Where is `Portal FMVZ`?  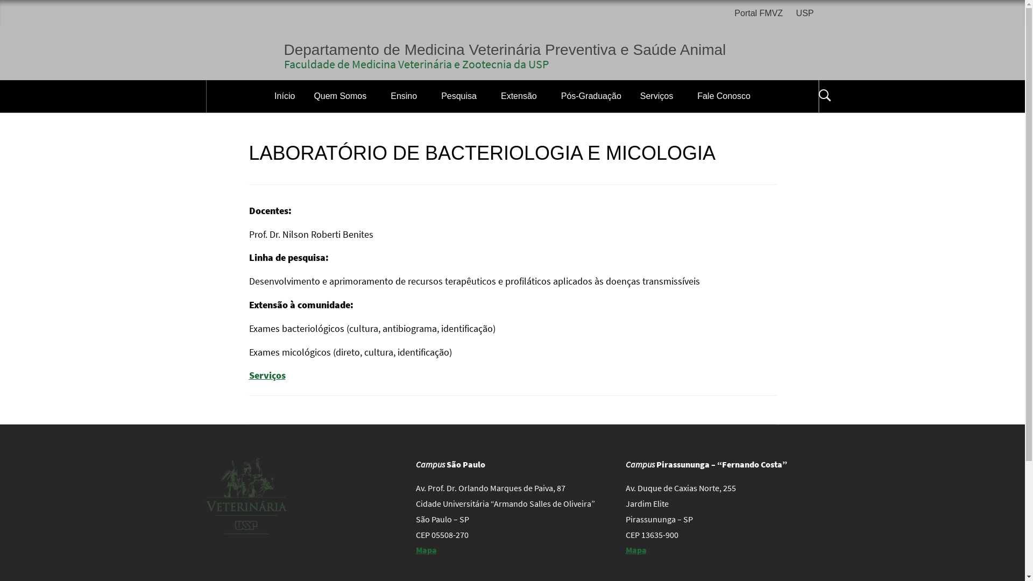 Portal FMVZ is located at coordinates (761, 14).